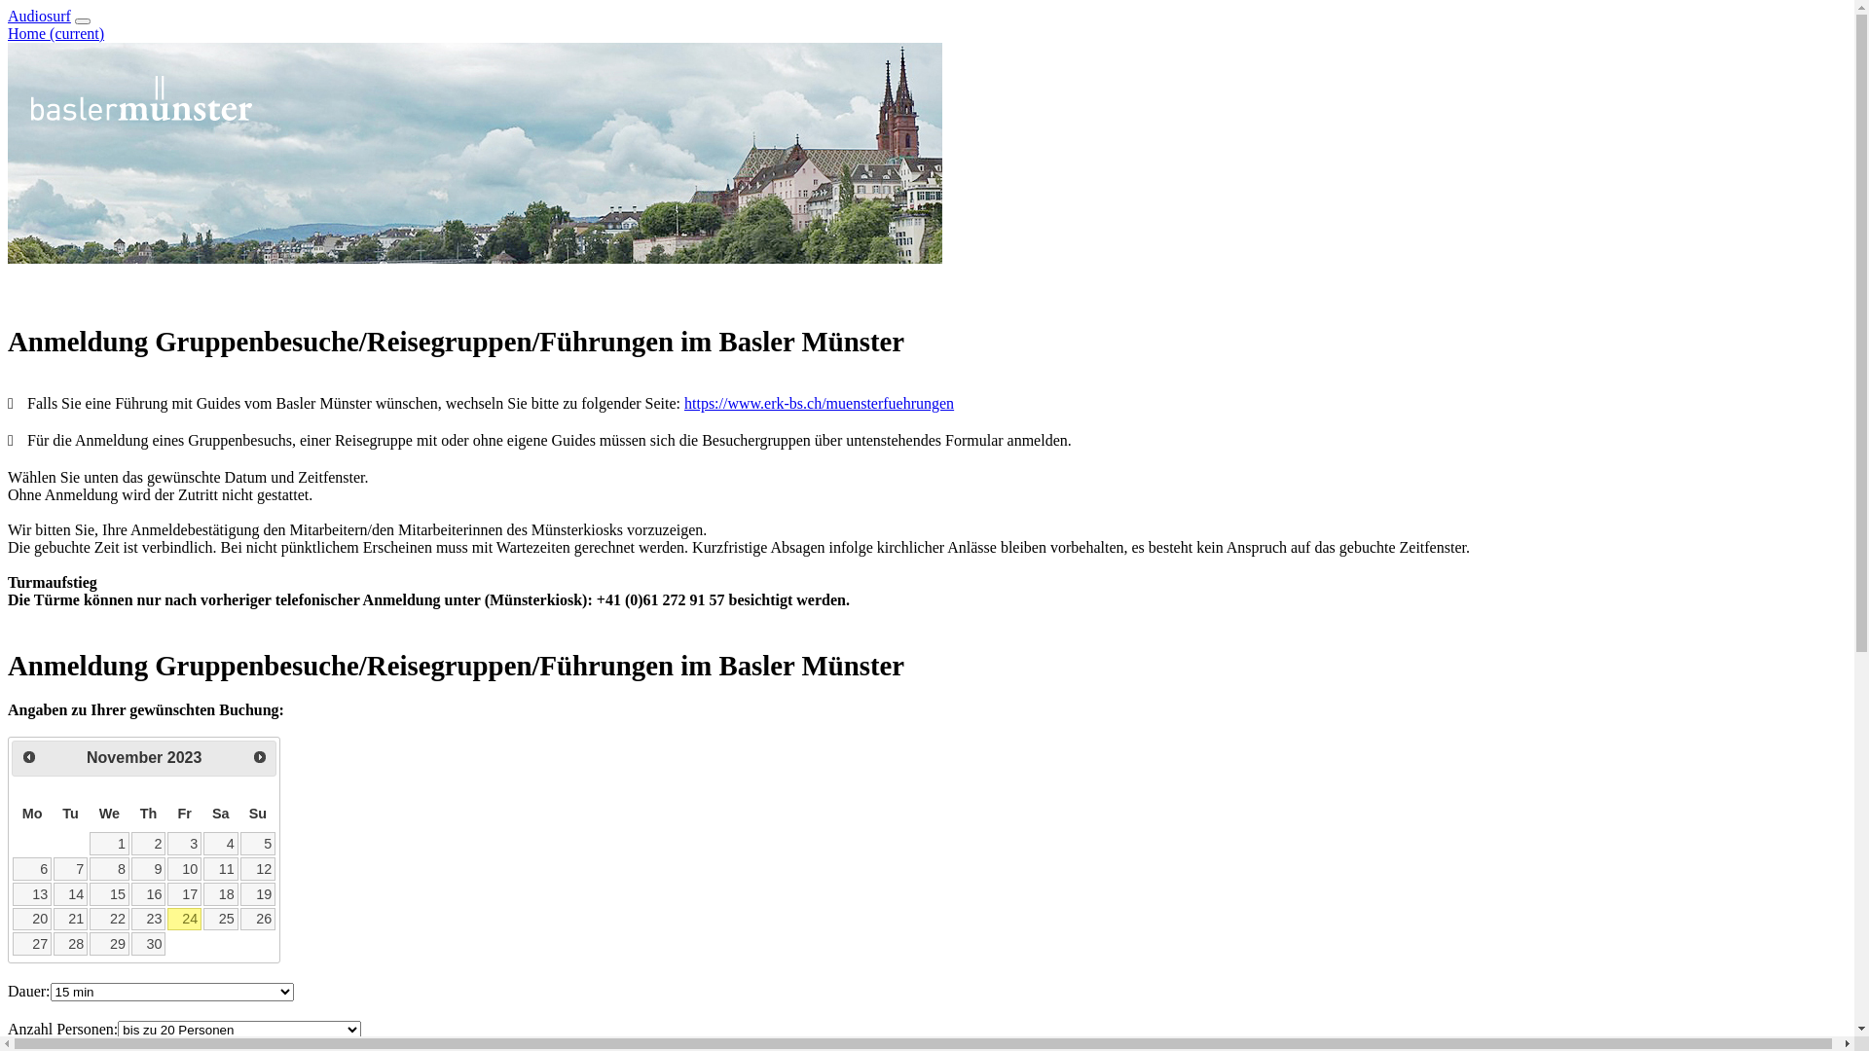 The image size is (1869, 1051). I want to click on 2, so click(148, 844).